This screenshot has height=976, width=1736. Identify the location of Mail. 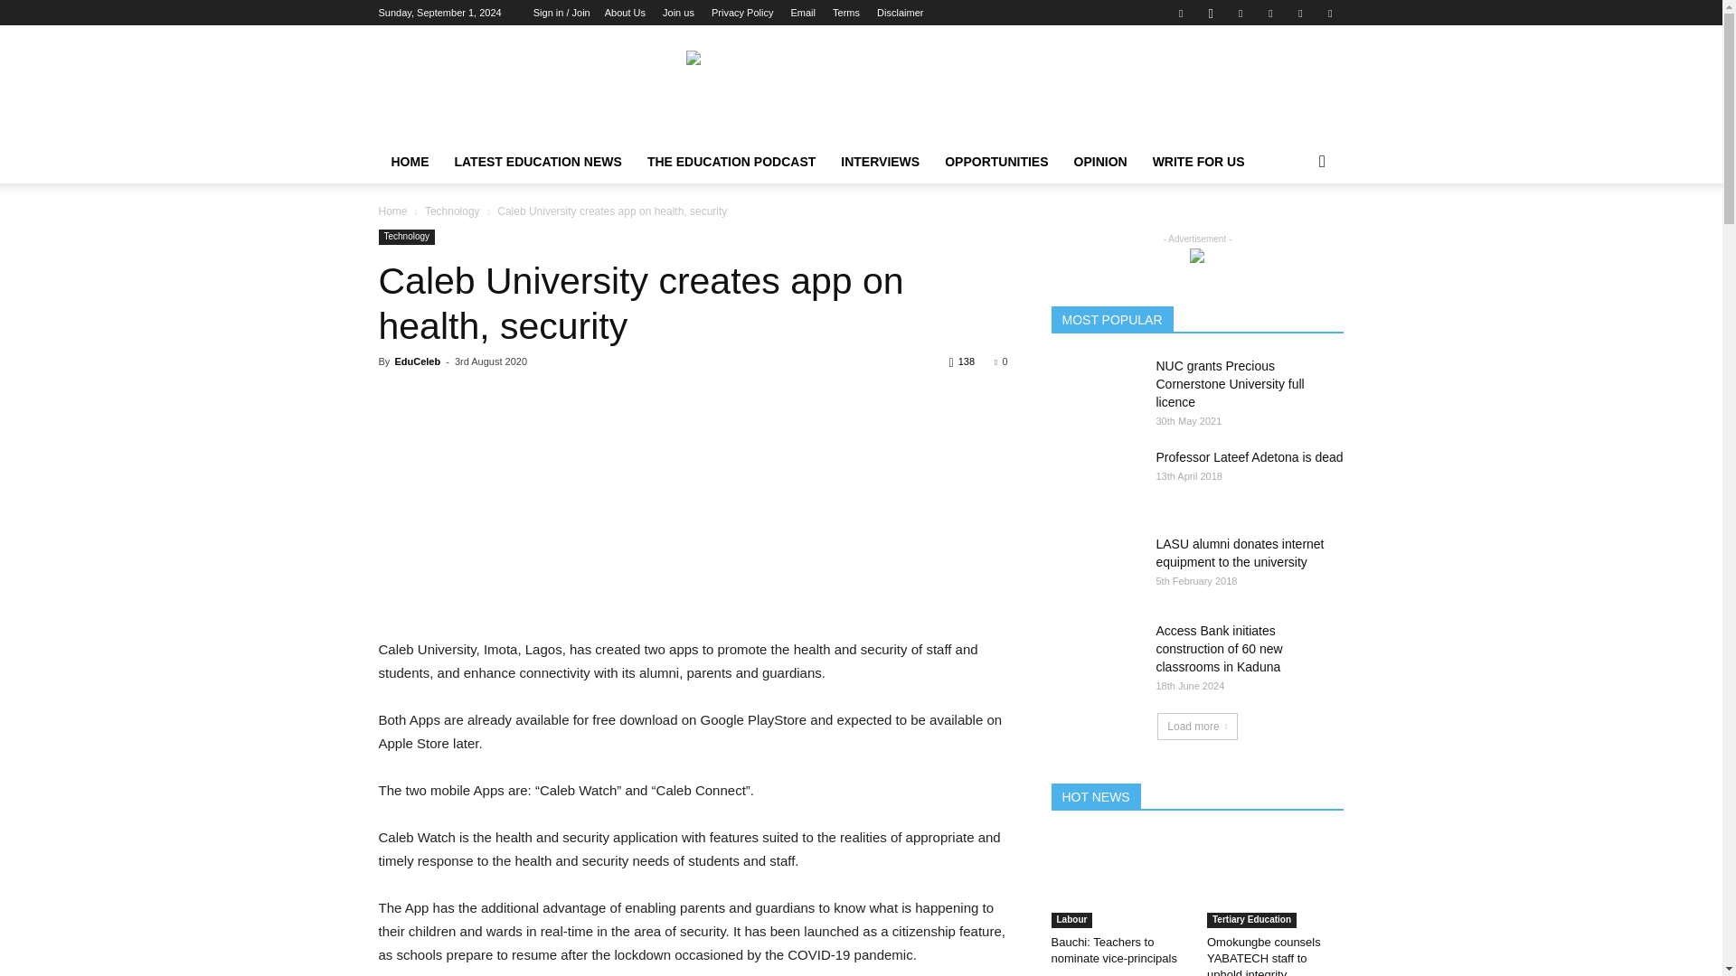
(1270, 13).